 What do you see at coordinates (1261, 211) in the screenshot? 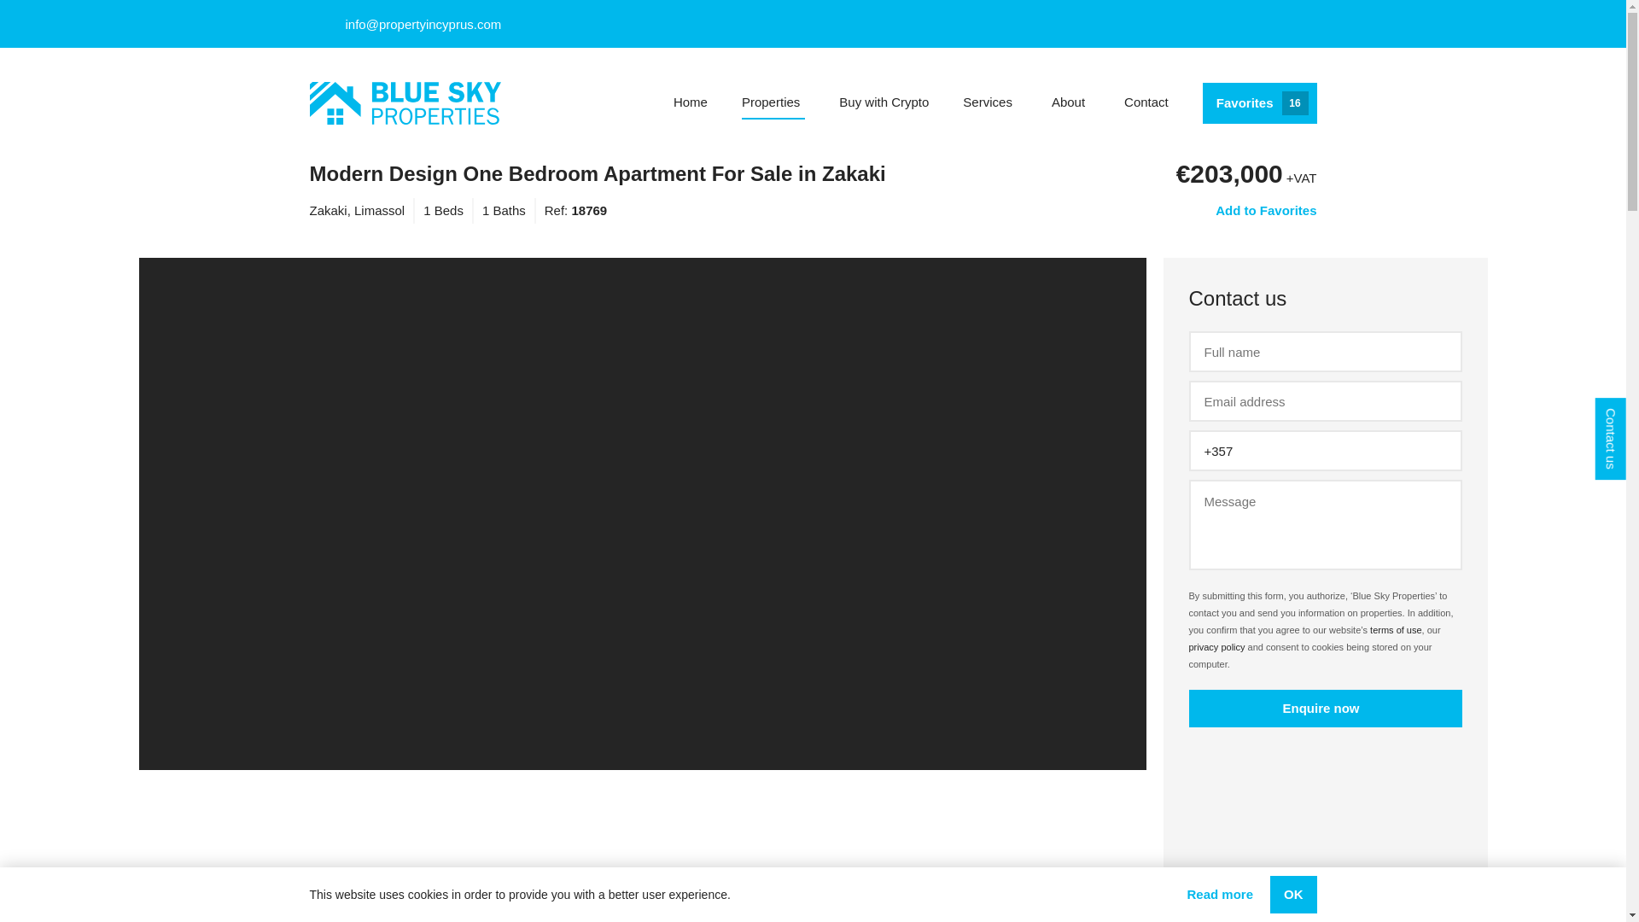
I see `Contact` at bounding box center [1261, 211].